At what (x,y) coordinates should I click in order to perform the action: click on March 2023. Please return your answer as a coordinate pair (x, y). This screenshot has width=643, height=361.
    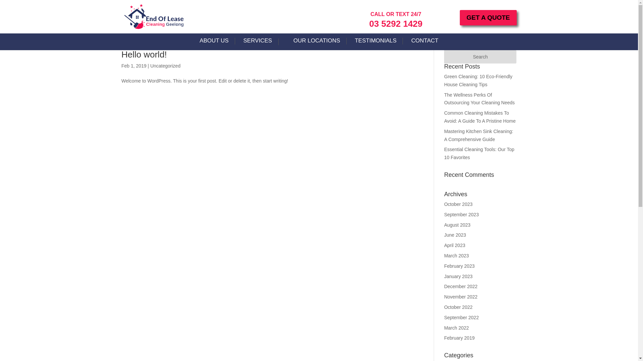
    Looking at the image, I should click on (456, 256).